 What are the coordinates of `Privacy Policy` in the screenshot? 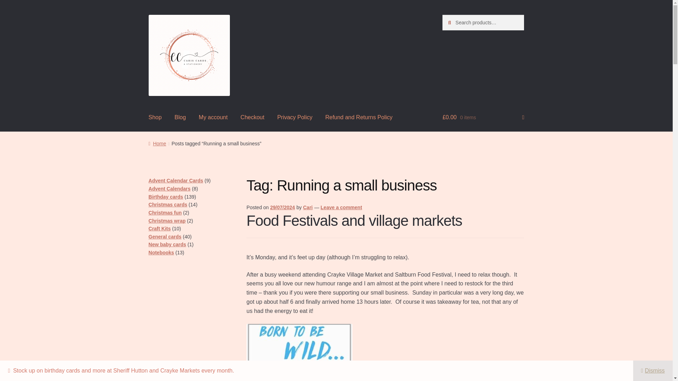 It's located at (295, 117).